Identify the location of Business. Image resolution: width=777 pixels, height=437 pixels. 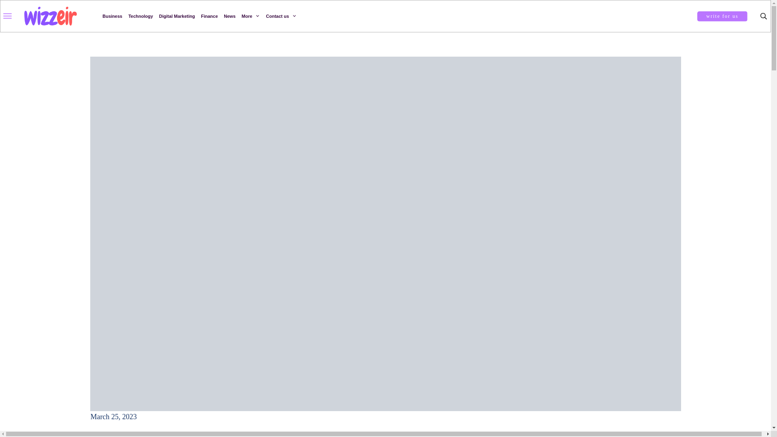
(112, 16).